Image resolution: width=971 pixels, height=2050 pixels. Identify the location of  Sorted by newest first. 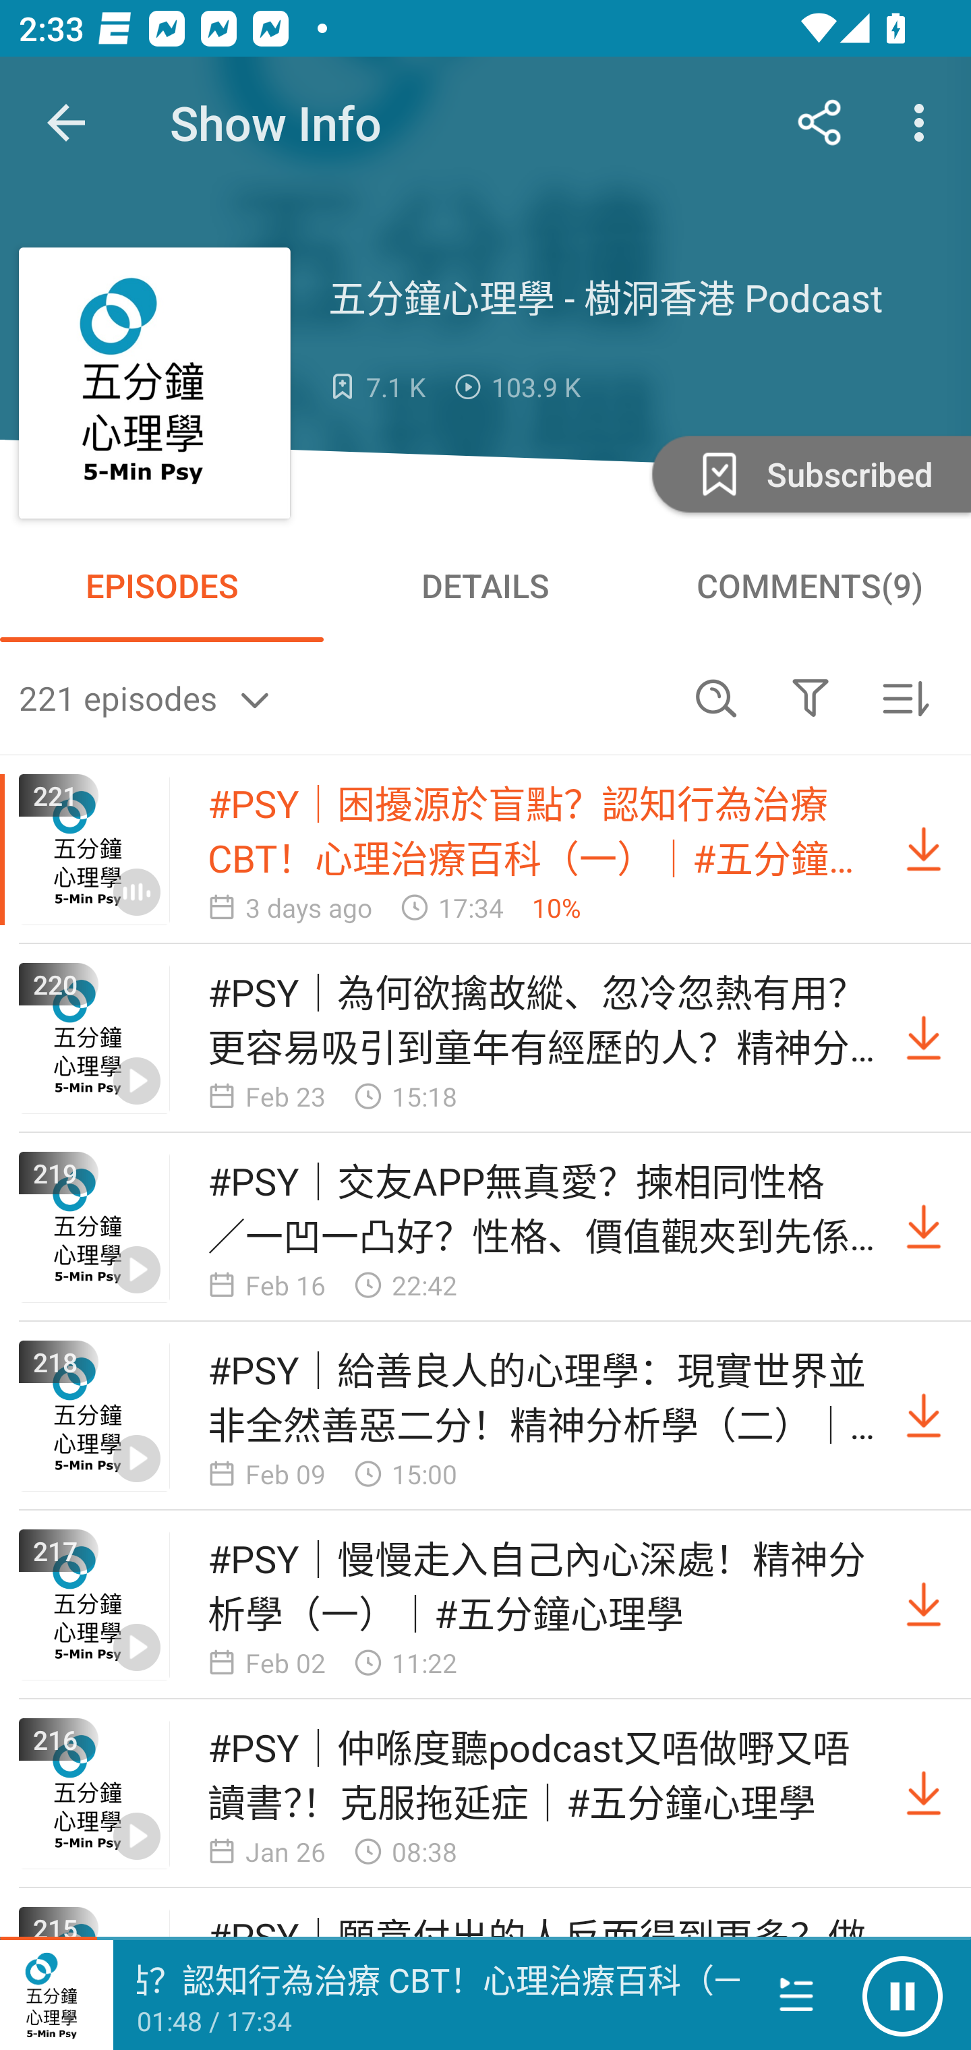
(905, 697).